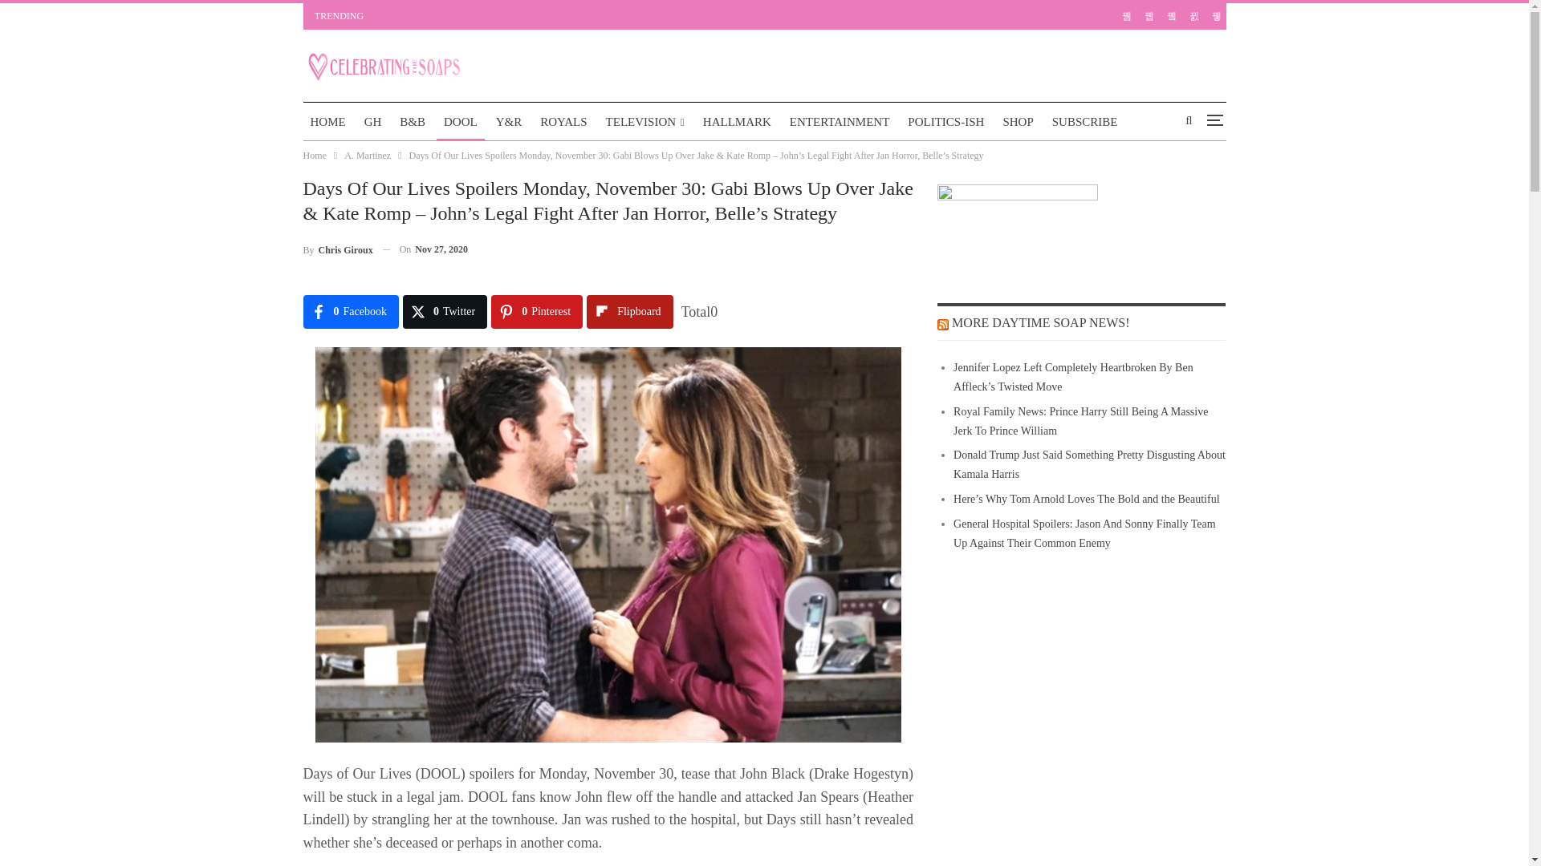 This screenshot has width=1541, height=866. I want to click on ENTERTAINMENT, so click(840, 122).